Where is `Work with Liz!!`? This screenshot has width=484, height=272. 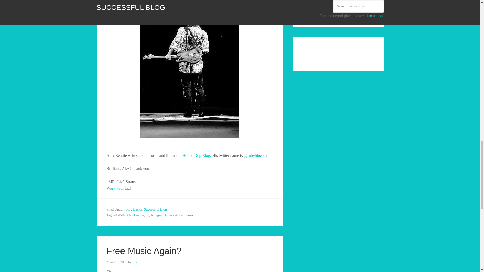 Work with Liz!! is located at coordinates (119, 188).